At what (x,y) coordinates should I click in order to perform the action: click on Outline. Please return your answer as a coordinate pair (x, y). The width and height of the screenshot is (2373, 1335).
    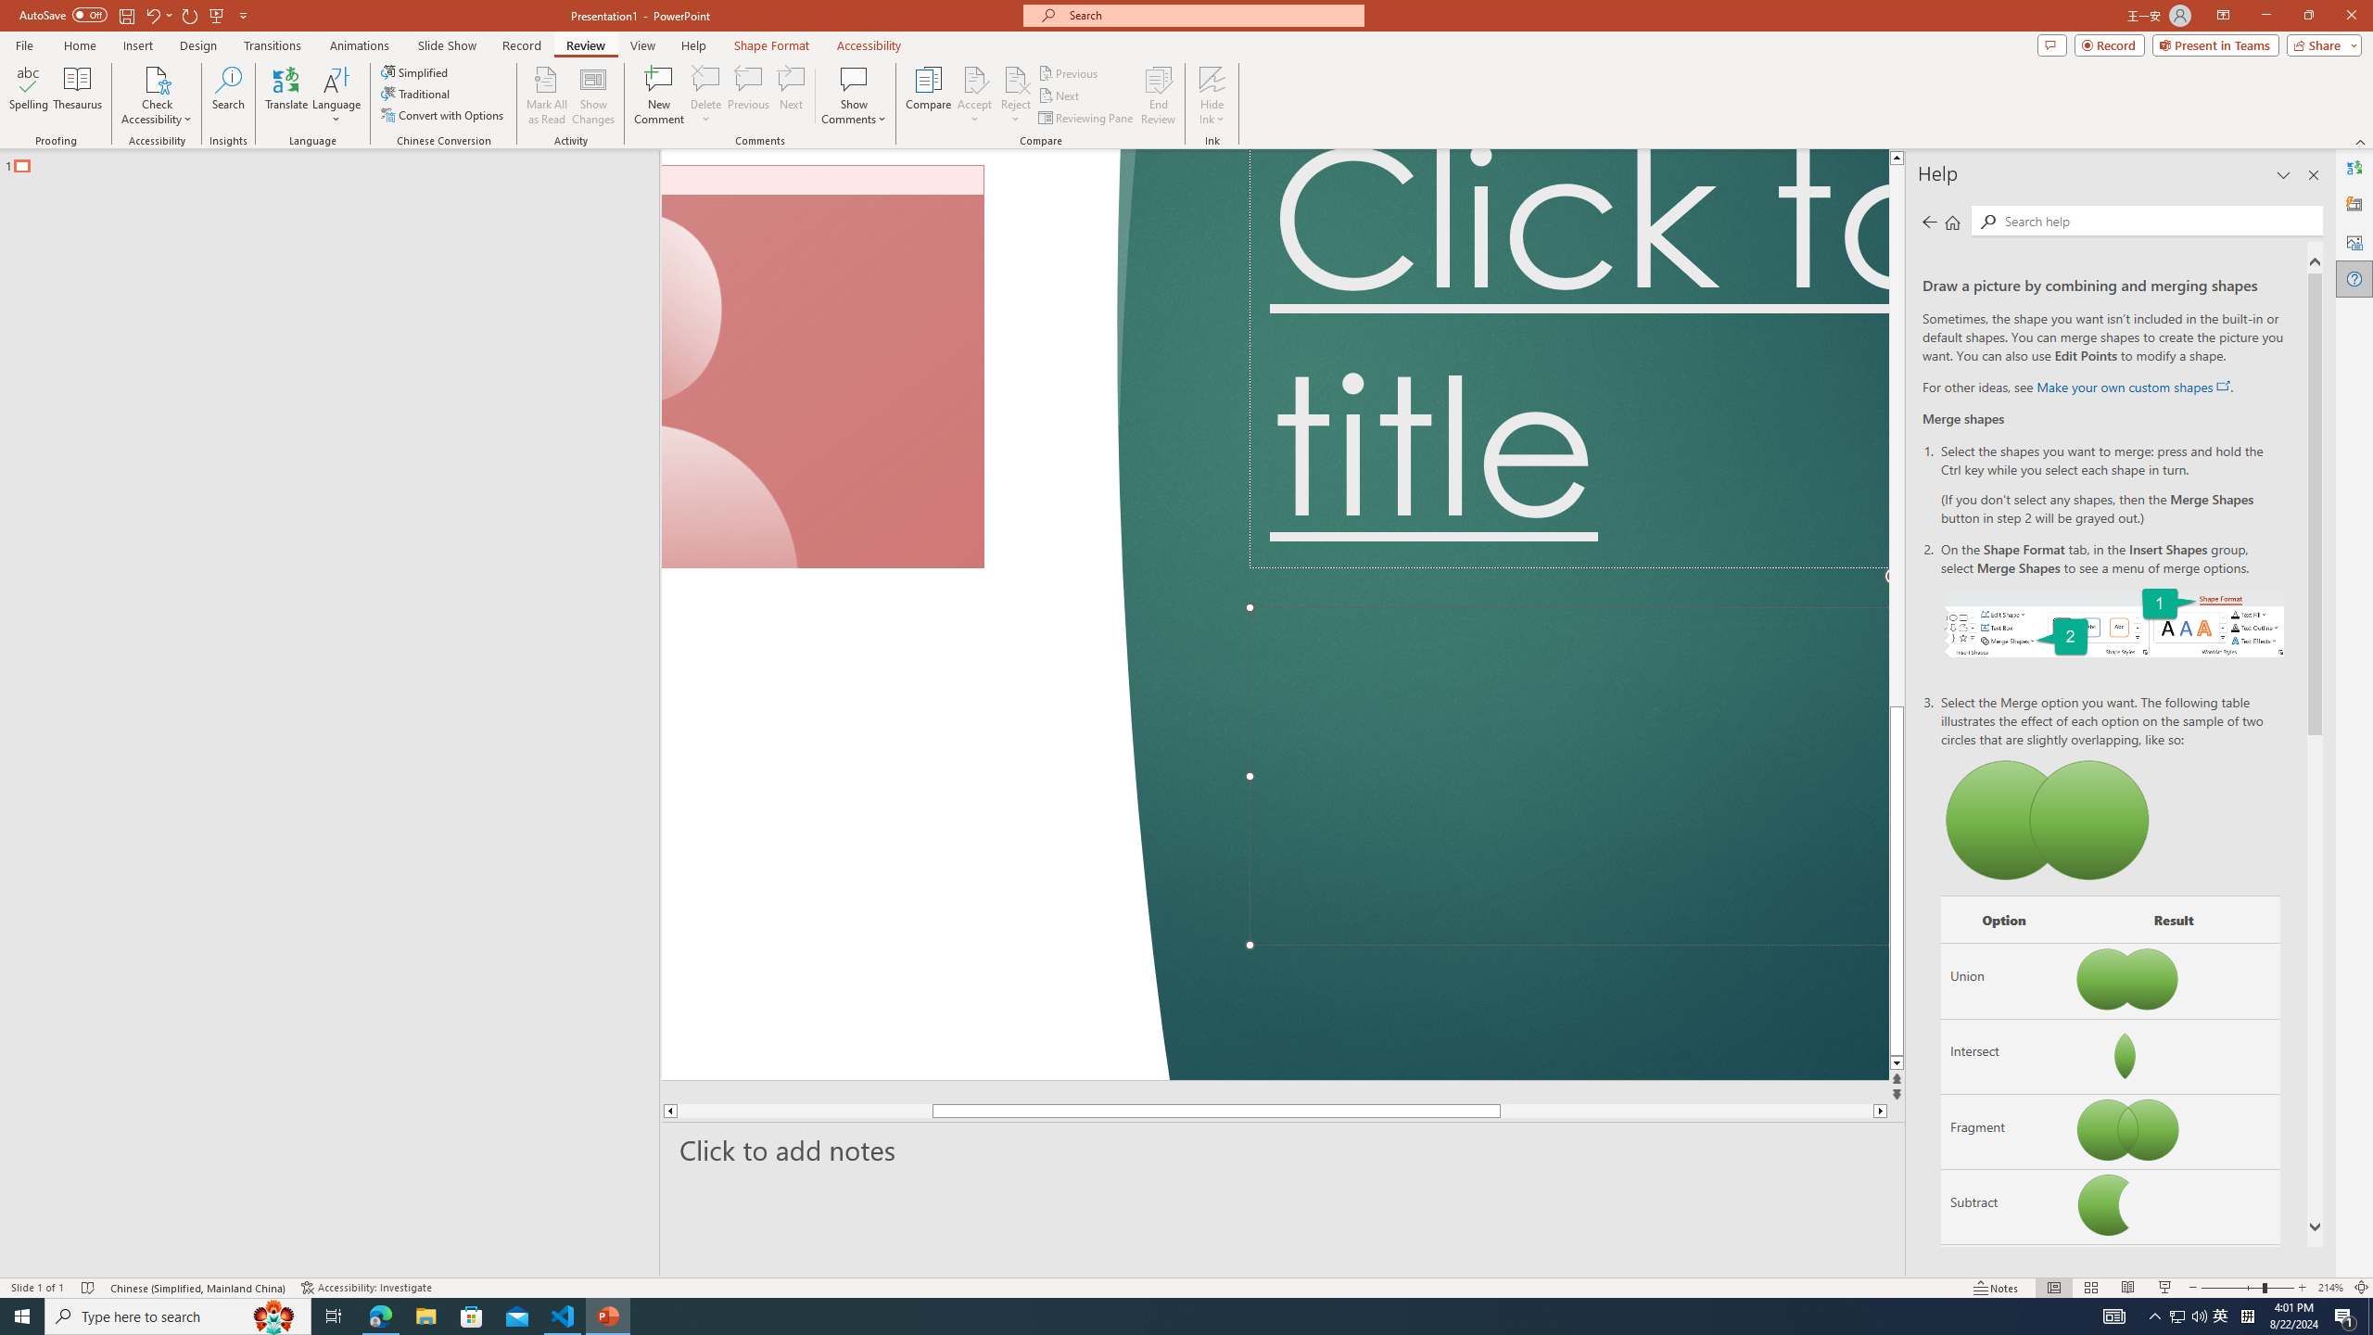
    Looking at the image, I should click on (337, 161).